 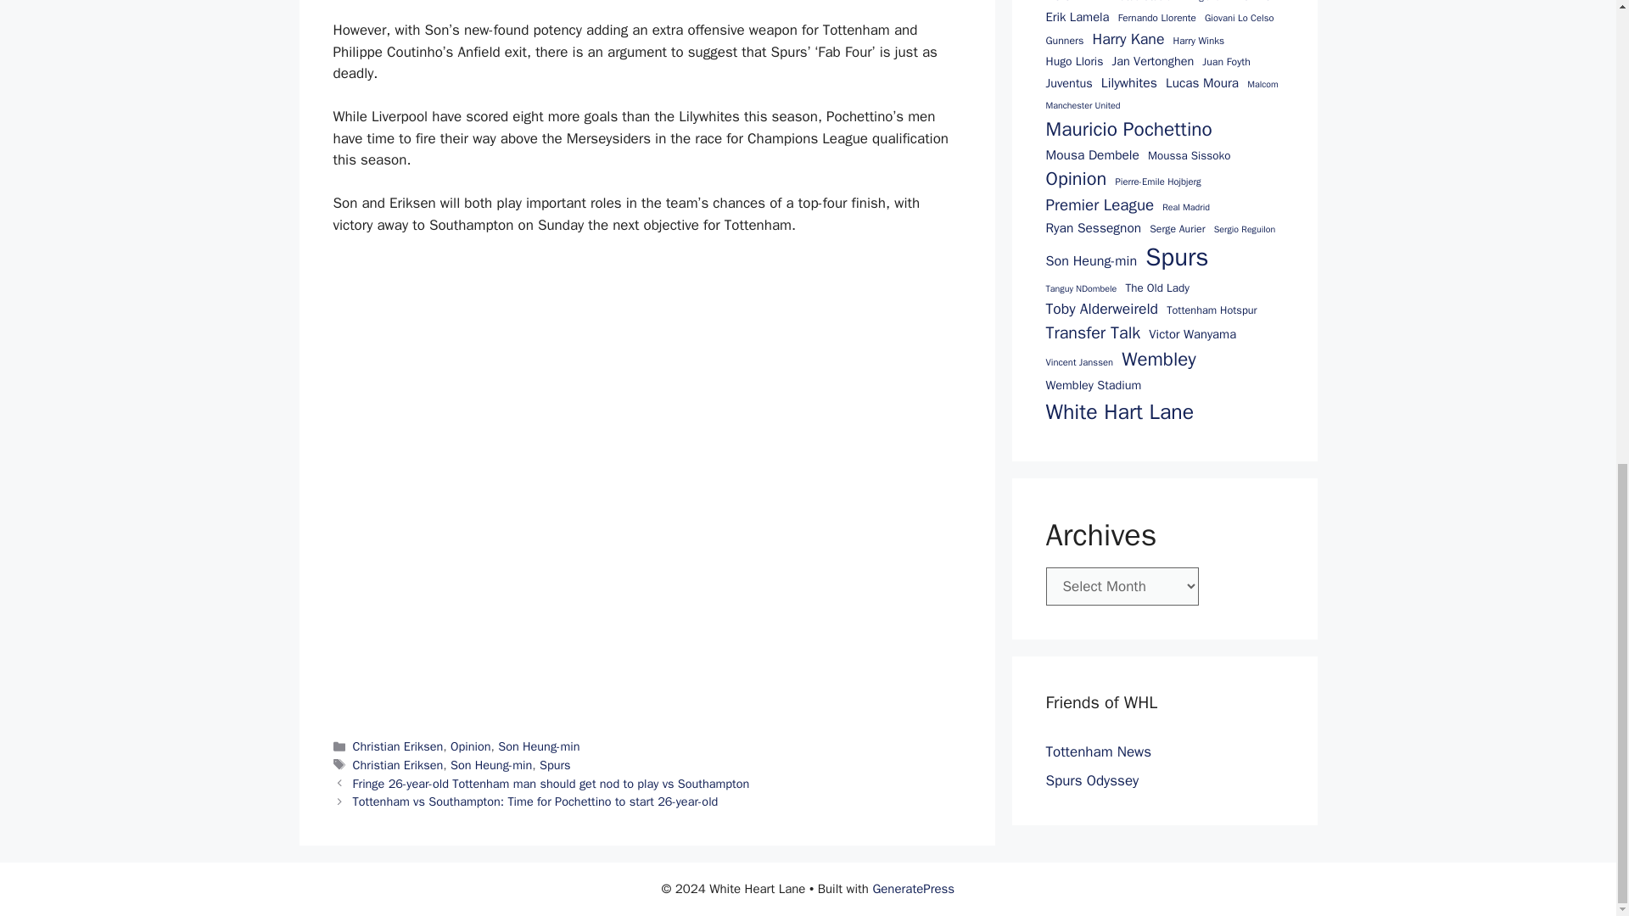 I want to click on Dele Alli, so click(x=1067, y=3).